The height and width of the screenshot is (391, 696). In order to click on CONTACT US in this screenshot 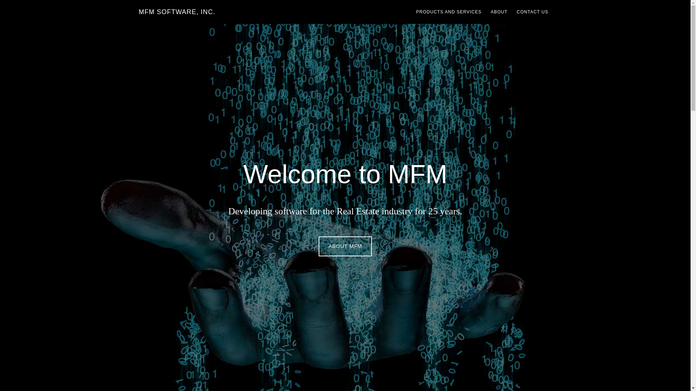, I will do `click(533, 12)`.